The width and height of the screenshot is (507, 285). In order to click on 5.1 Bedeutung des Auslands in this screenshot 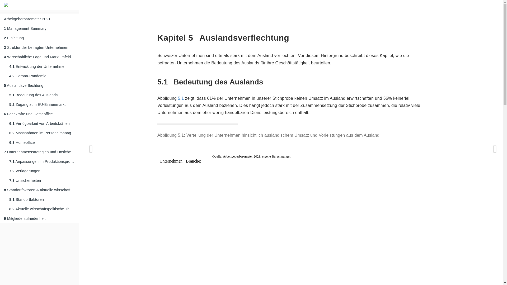, I will do `click(42, 95)`.